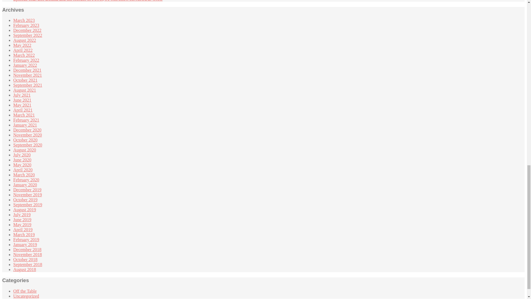 This screenshot has height=299, width=531. I want to click on October 2021, so click(25, 80).